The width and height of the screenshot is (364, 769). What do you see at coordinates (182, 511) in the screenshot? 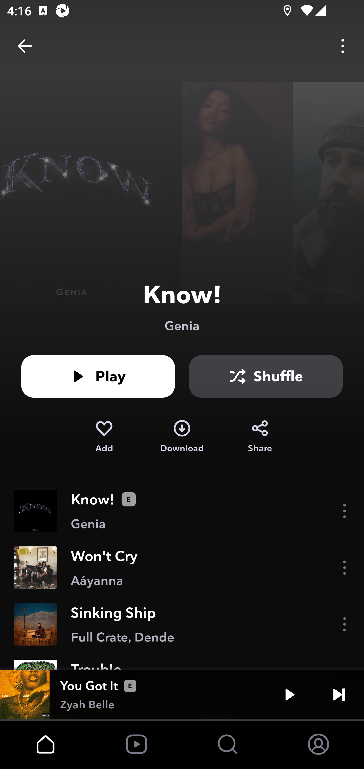
I see `Know! Genia` at bounding box center [182, 511].